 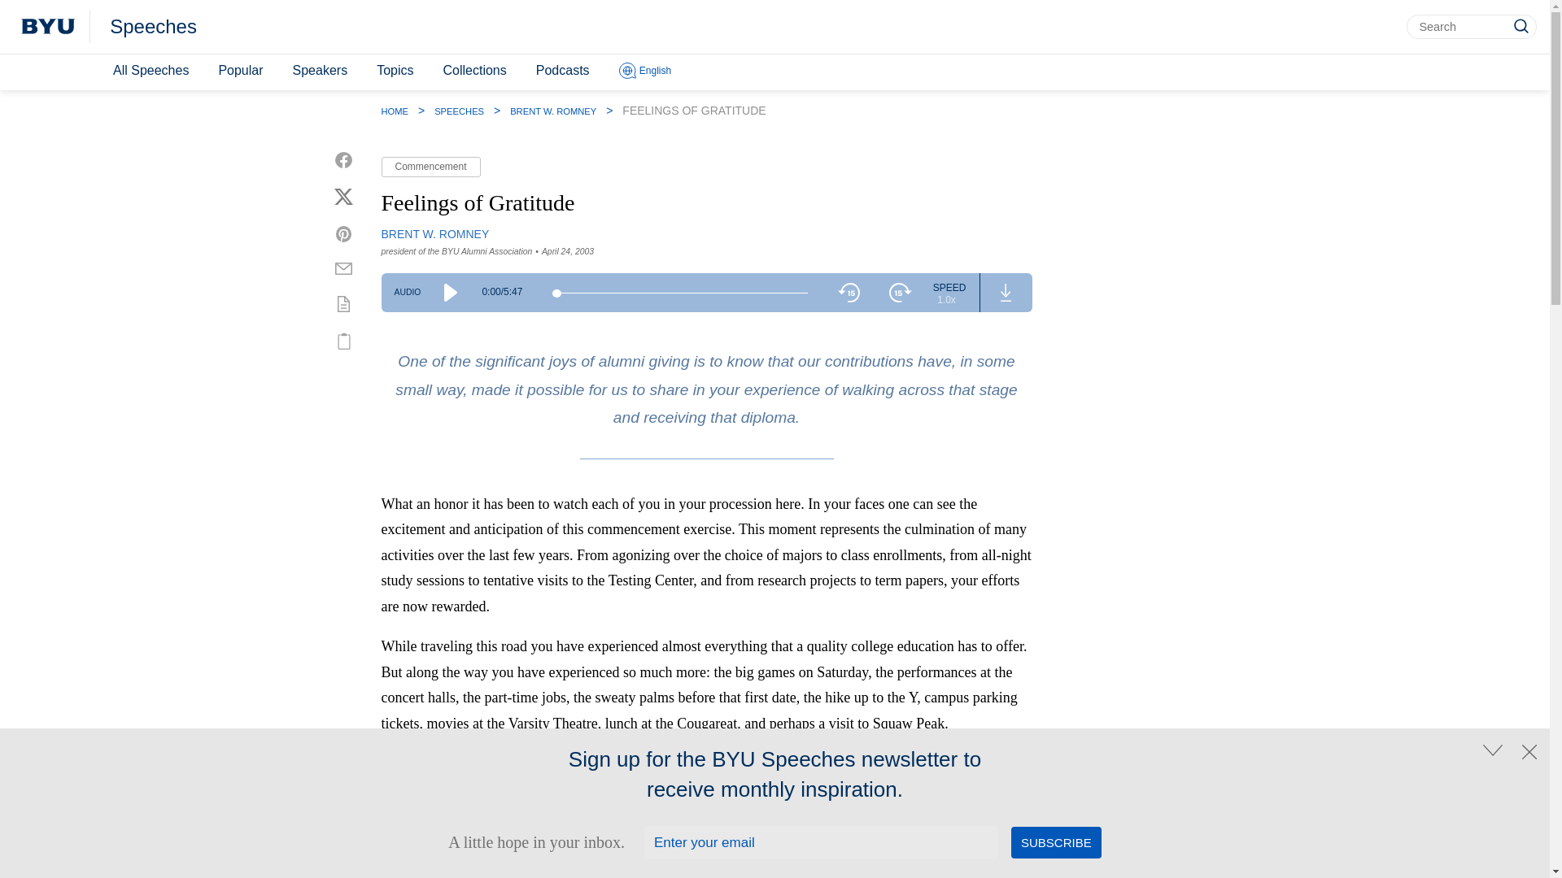 What do you see at coordinates (644, 72) in the screenshot?
I see `English` at bounding box center [644, 72].